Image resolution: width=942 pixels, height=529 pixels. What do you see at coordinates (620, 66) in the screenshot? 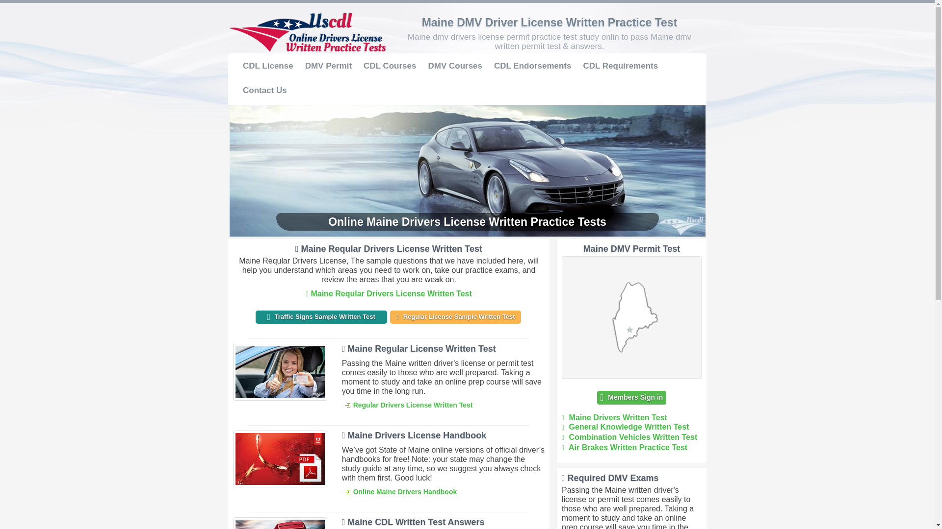
I see `CDL Requirements` at bounding box center [620, 66].